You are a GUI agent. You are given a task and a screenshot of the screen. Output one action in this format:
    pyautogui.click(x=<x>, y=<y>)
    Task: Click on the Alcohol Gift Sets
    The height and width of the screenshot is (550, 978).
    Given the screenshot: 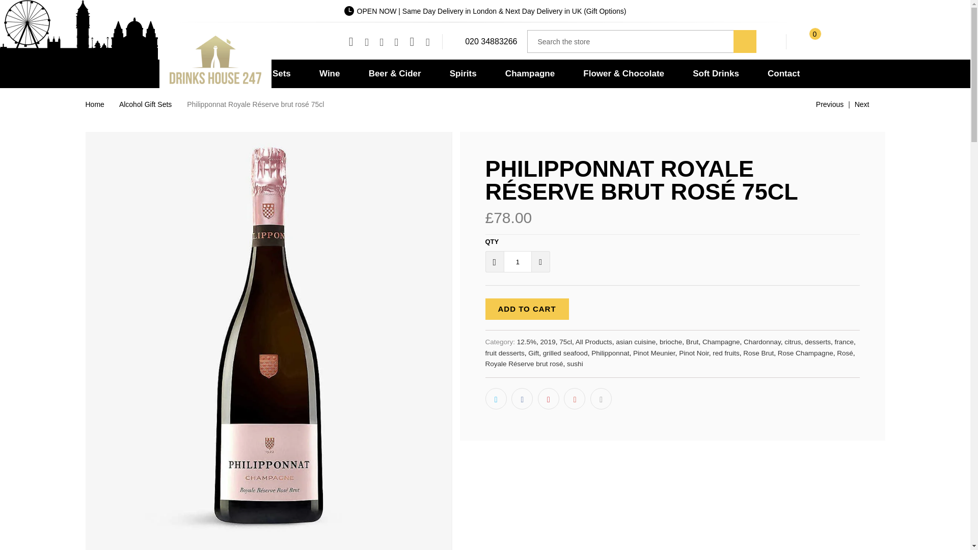 What is the action you would take?
    pyautogui.click(x=146, y=104)
    